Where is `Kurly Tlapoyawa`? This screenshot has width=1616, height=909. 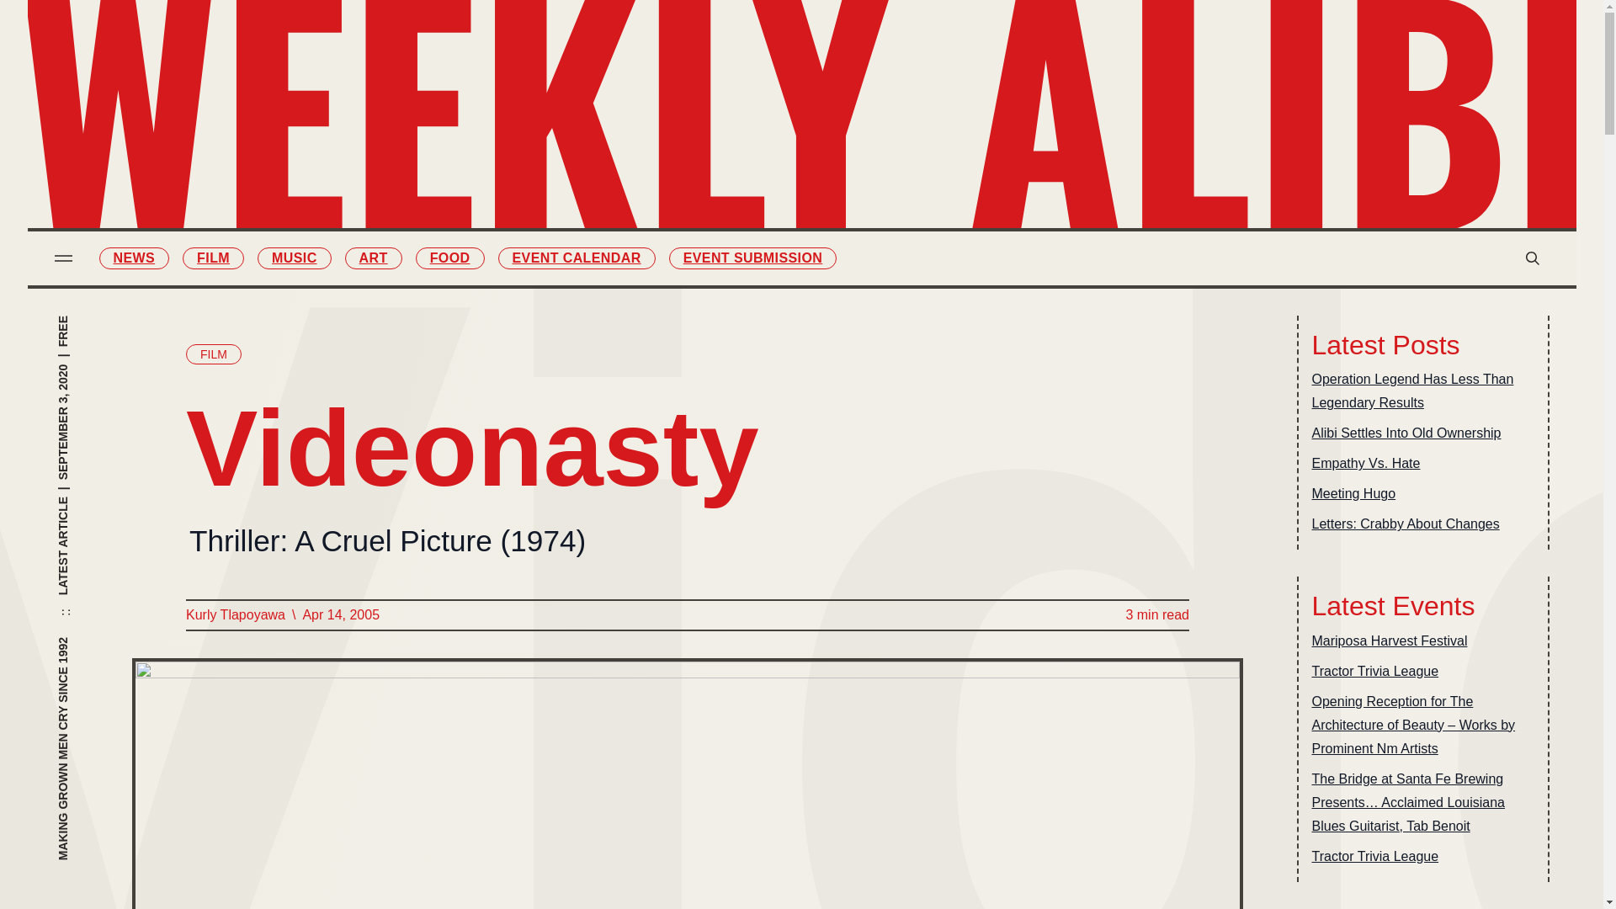
Kurly Tlapoyawa is located at coordinates (234, 615).